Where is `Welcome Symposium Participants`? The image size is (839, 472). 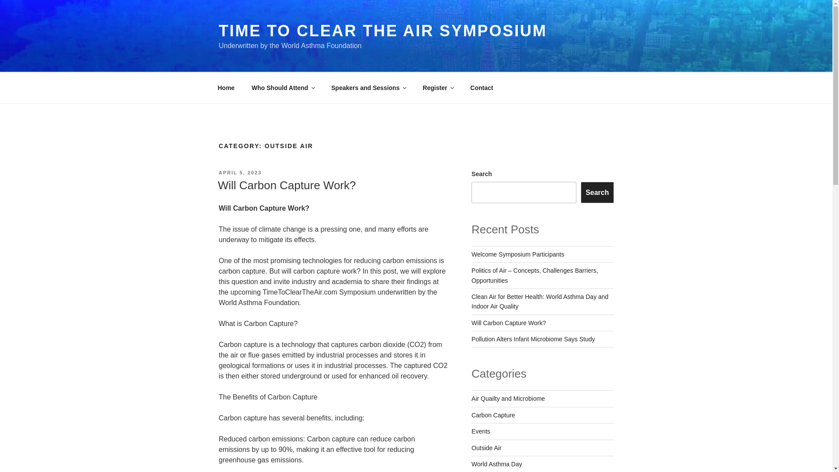
Welcome Symposium Participants is located at coordinates (517, 254).